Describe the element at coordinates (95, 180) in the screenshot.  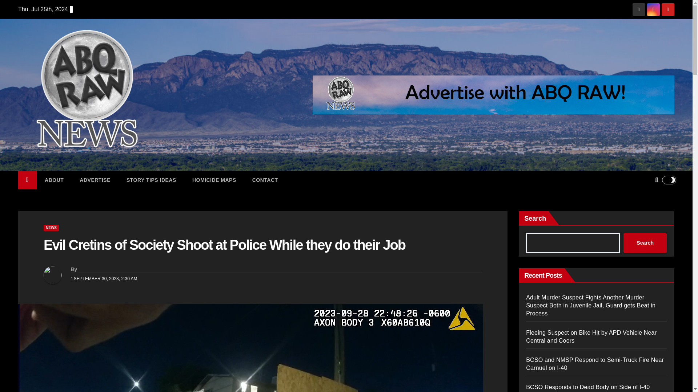
I see `ADVERTISE` at that location.